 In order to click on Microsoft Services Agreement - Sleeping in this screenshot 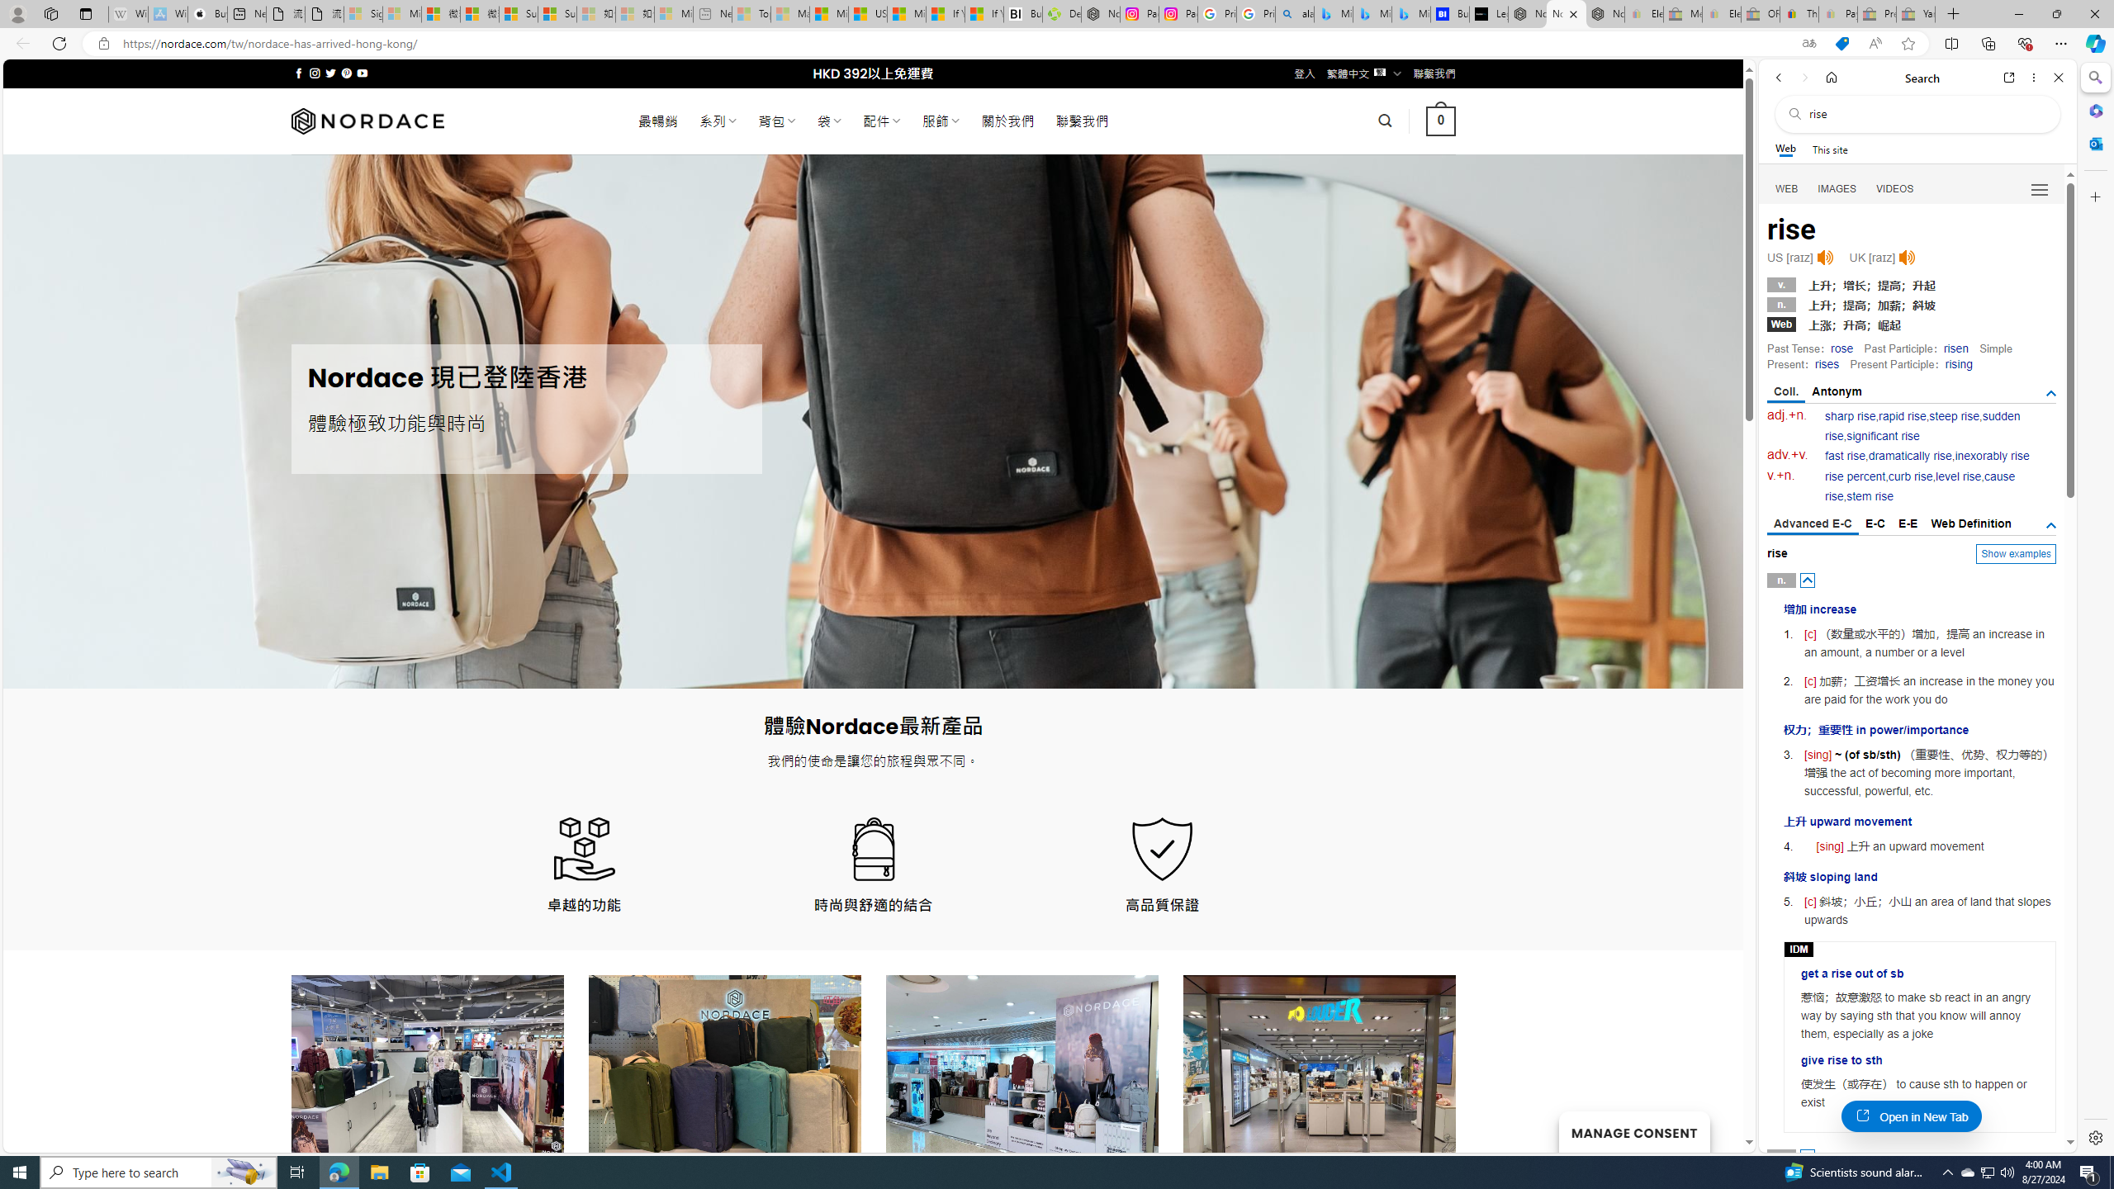, I will do `click(402, 14)`.